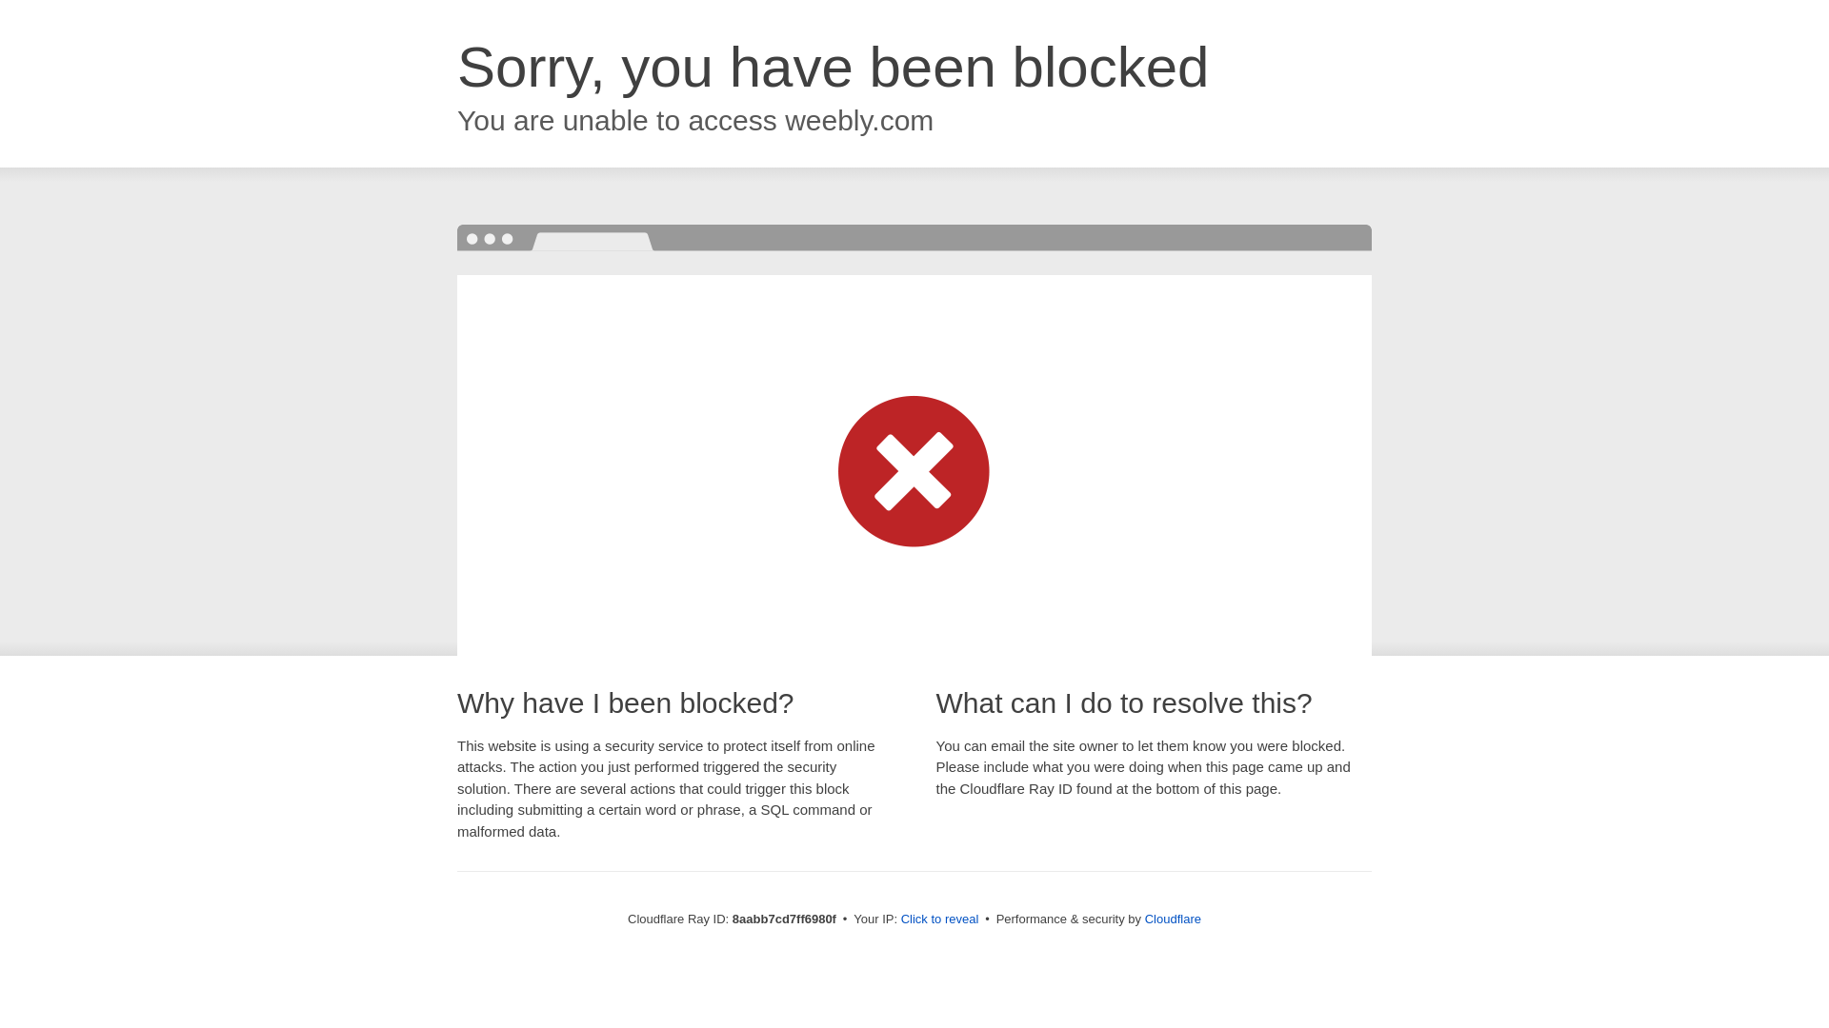  Describe the element at coordinates (939, 919) in the screenshot. I see `Click to reveal` at that location.